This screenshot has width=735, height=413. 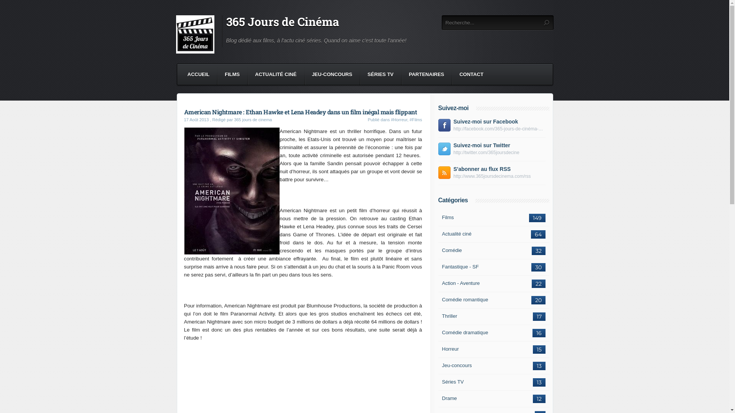 I want to click on FILMS, so click(x=232, y=75).